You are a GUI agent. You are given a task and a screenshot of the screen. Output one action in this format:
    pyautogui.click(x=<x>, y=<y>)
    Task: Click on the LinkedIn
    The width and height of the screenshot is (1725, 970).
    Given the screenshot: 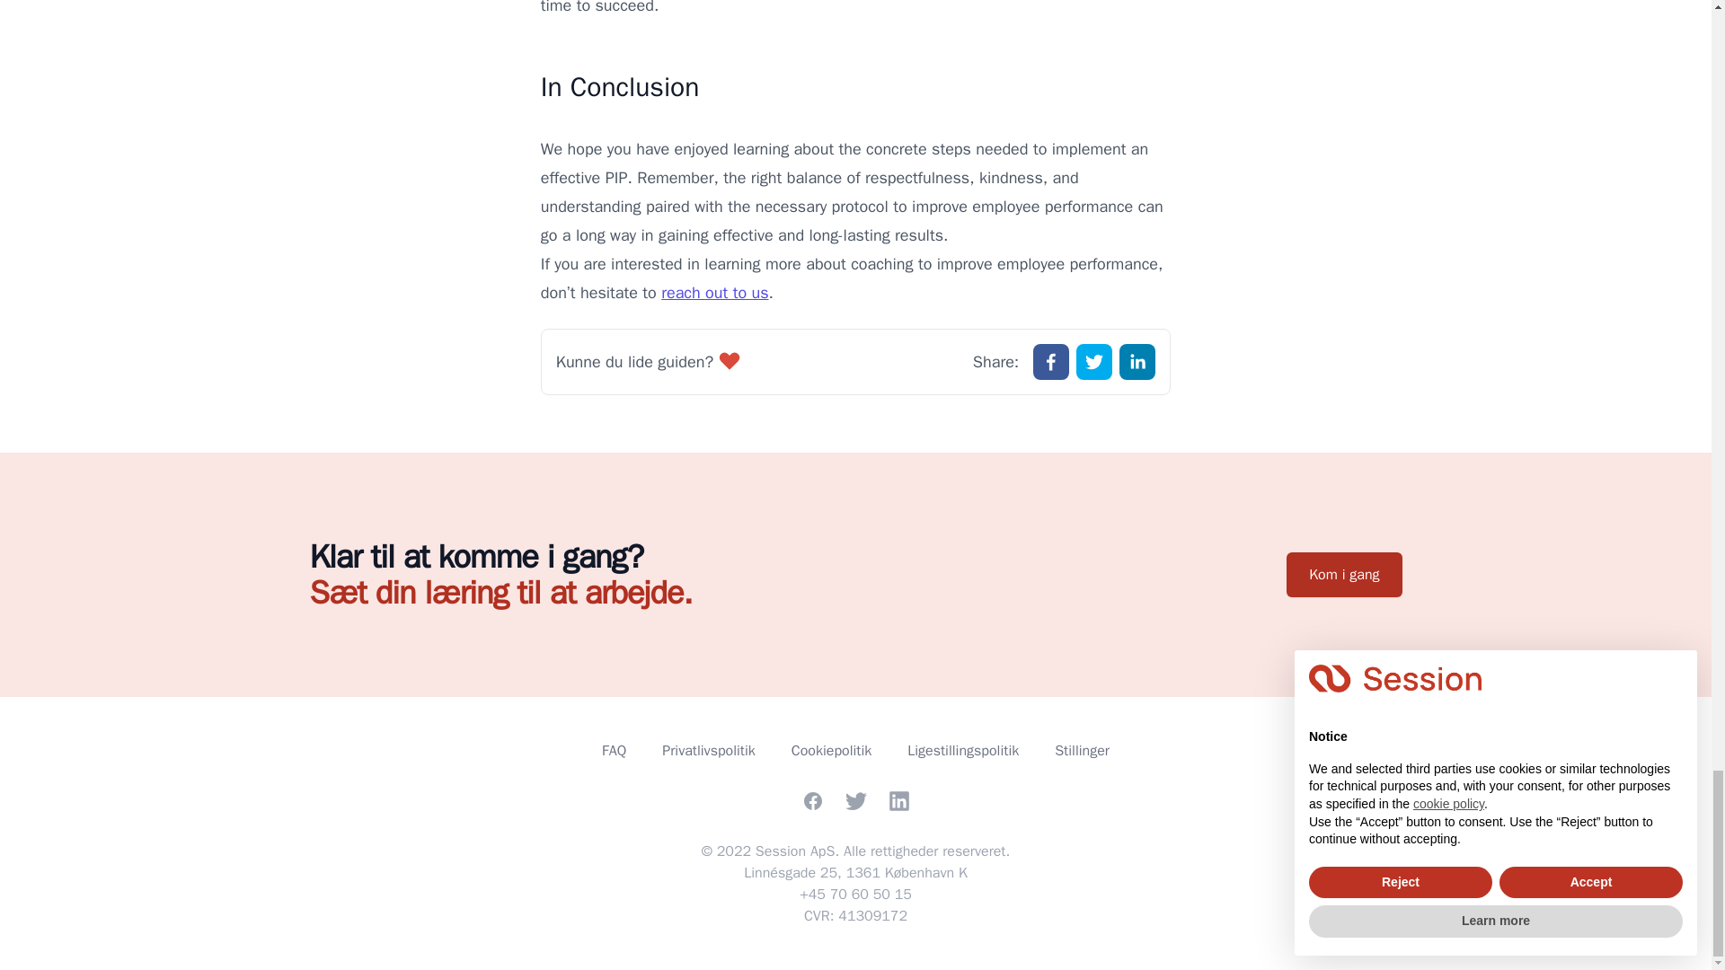 What is the action you would take?
    pyautogui.click(x=898, y=801)
    